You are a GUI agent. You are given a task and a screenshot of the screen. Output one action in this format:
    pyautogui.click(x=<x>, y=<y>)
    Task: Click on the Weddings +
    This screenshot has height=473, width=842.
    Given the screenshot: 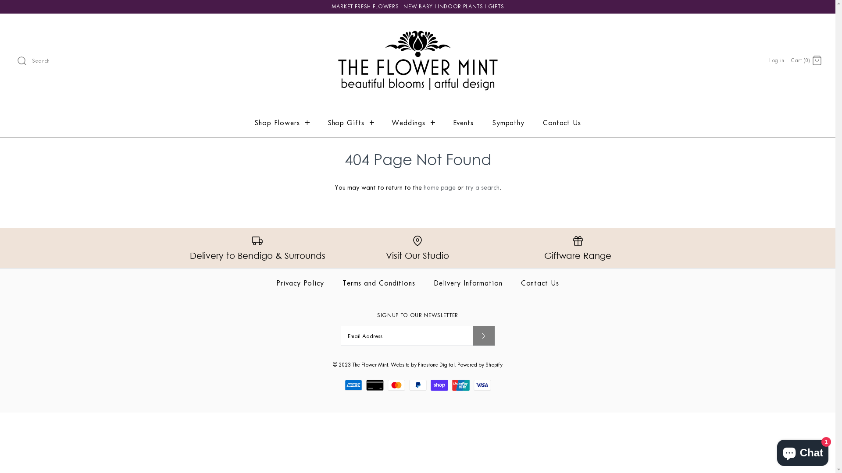 What is the action you would take?
    pyautogui.click(x=413, y=123)
    